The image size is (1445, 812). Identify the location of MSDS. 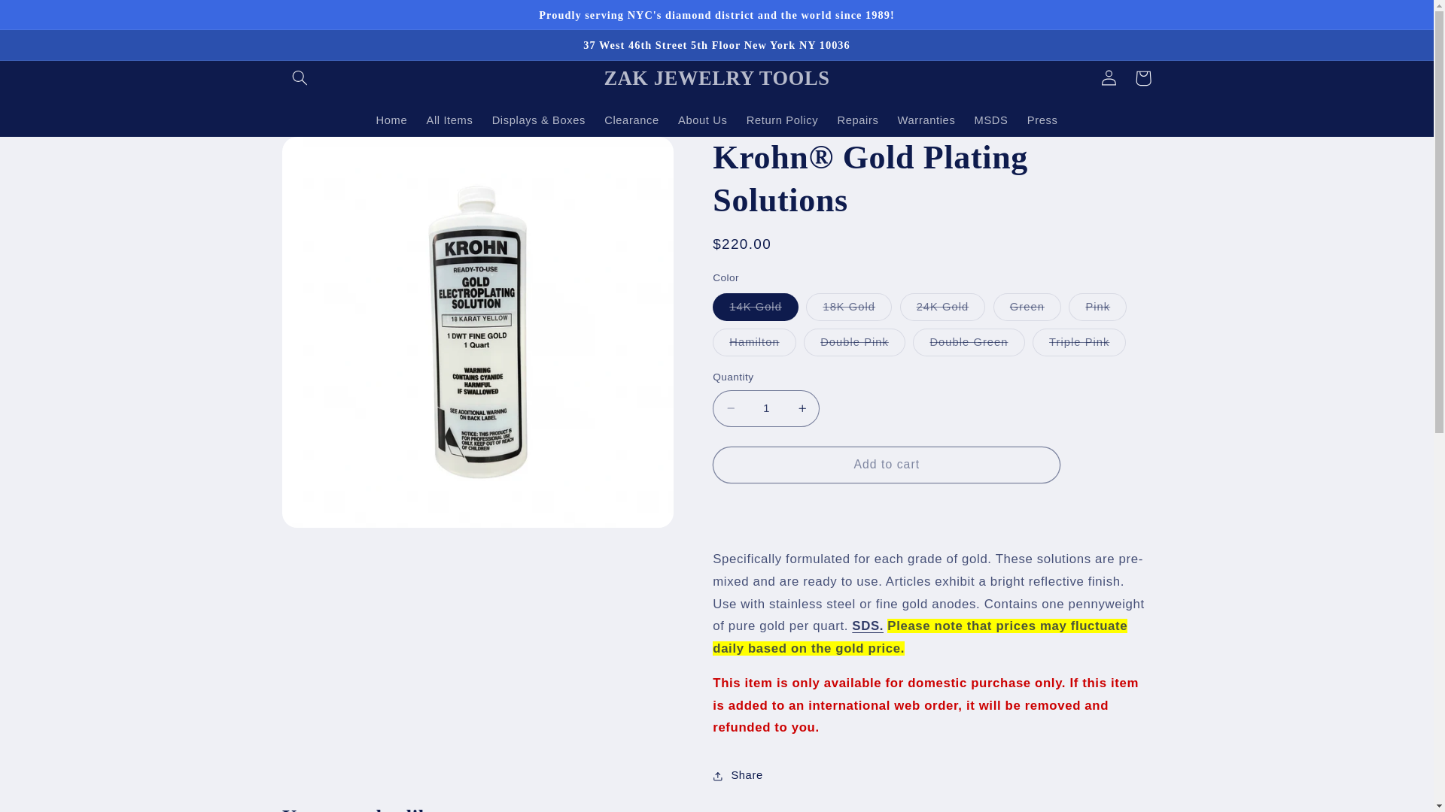
(990, 120).